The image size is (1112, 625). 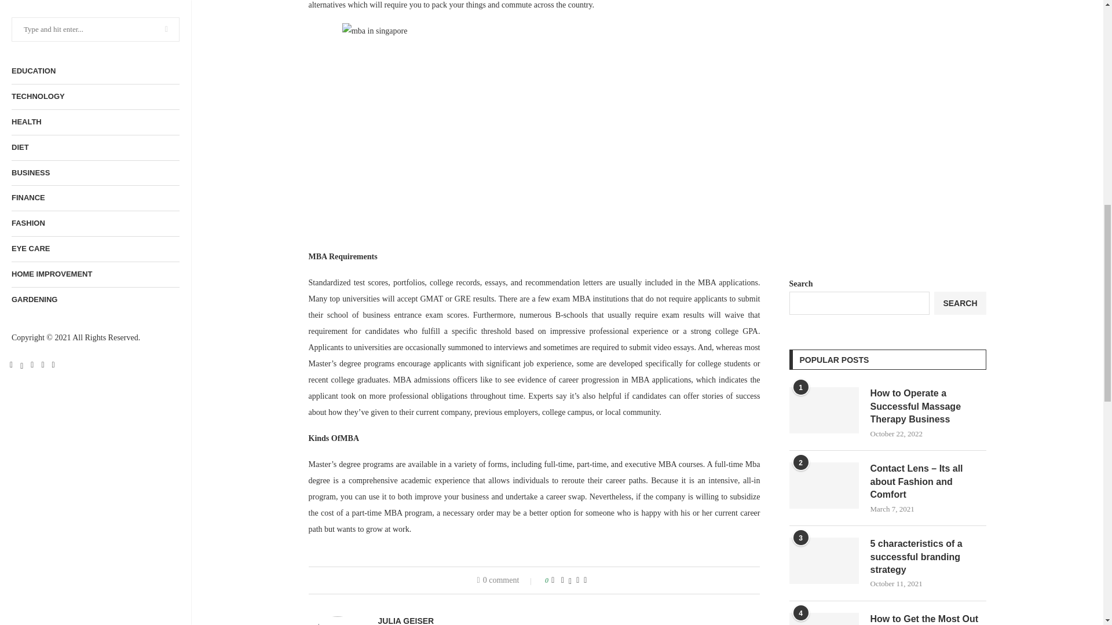 What do you see at coordinates (824, 410) in the screenshot?
I see `How to Operate a Successful Massage Therapy Business` at bounding box center [824, 410].